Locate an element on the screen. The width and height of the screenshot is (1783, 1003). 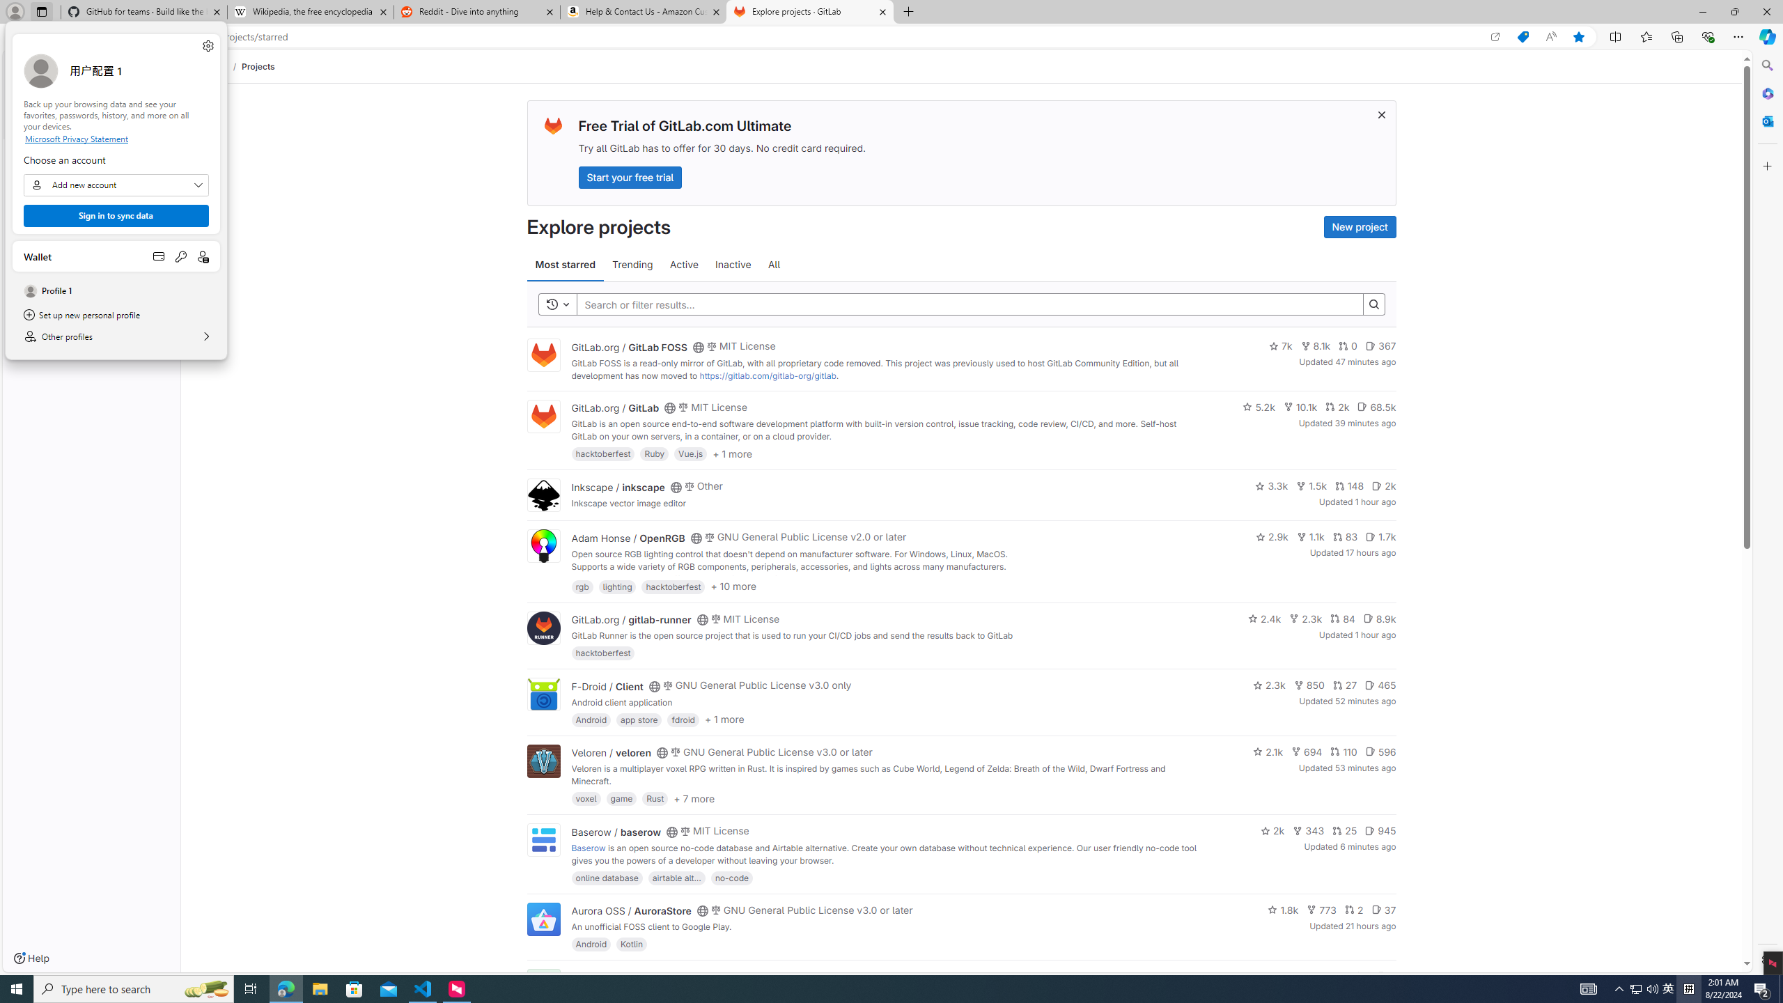
2.1k is located at coordinates (1268, 752).